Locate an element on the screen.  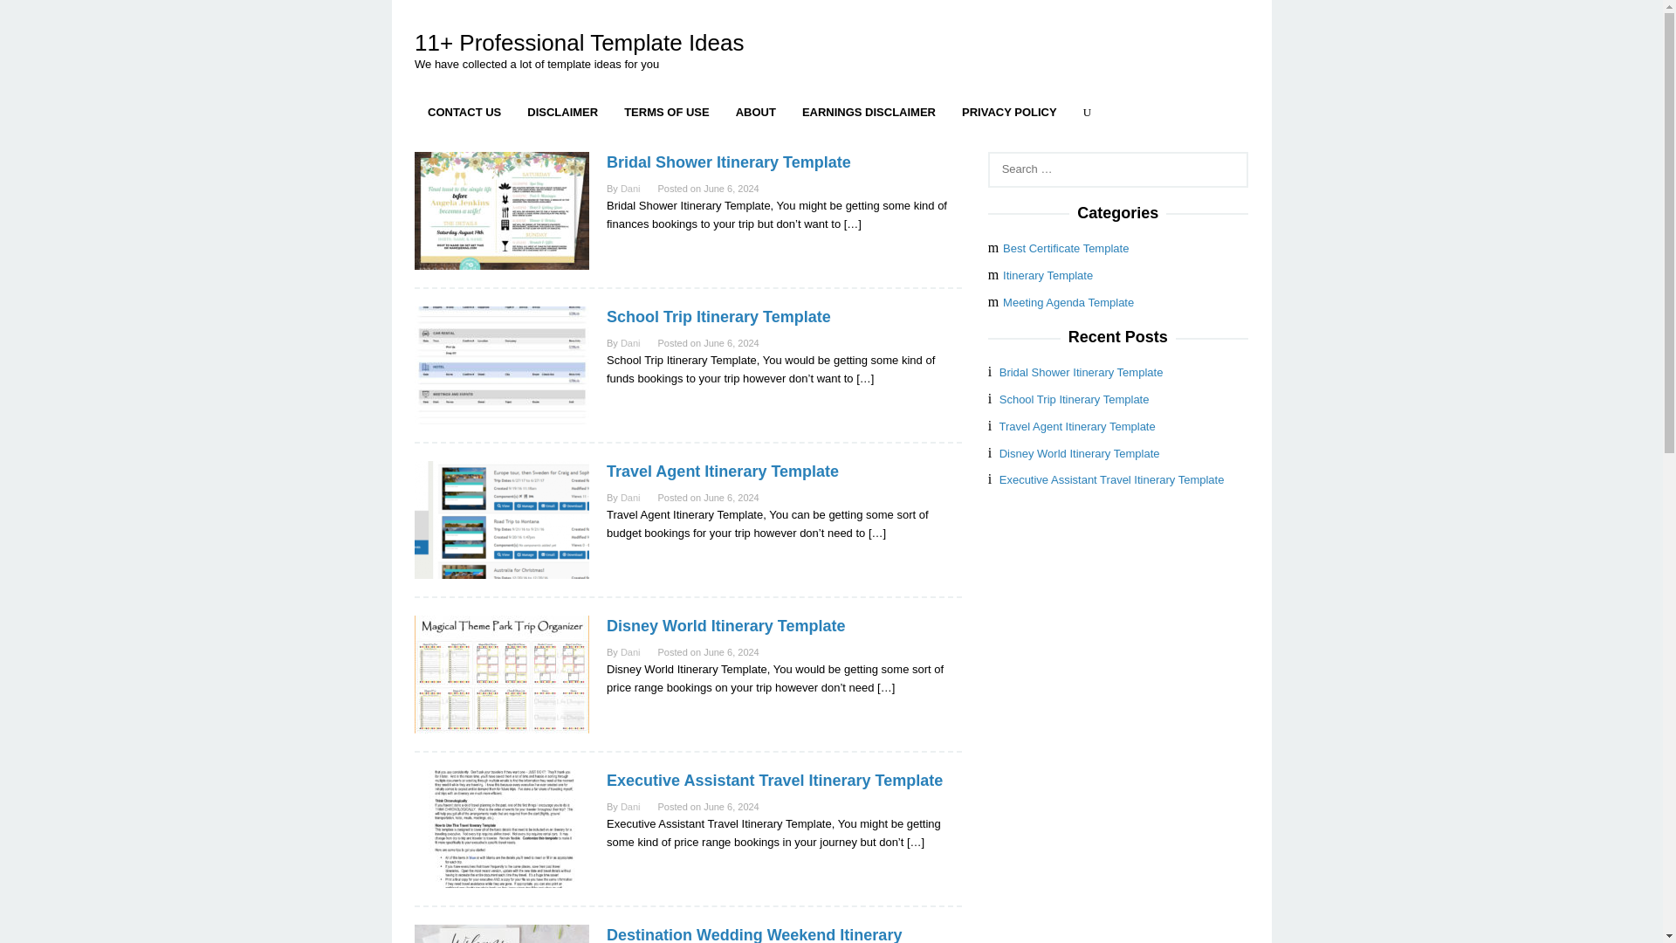
Permalink to: Dani is located at coordinates (630, 342).